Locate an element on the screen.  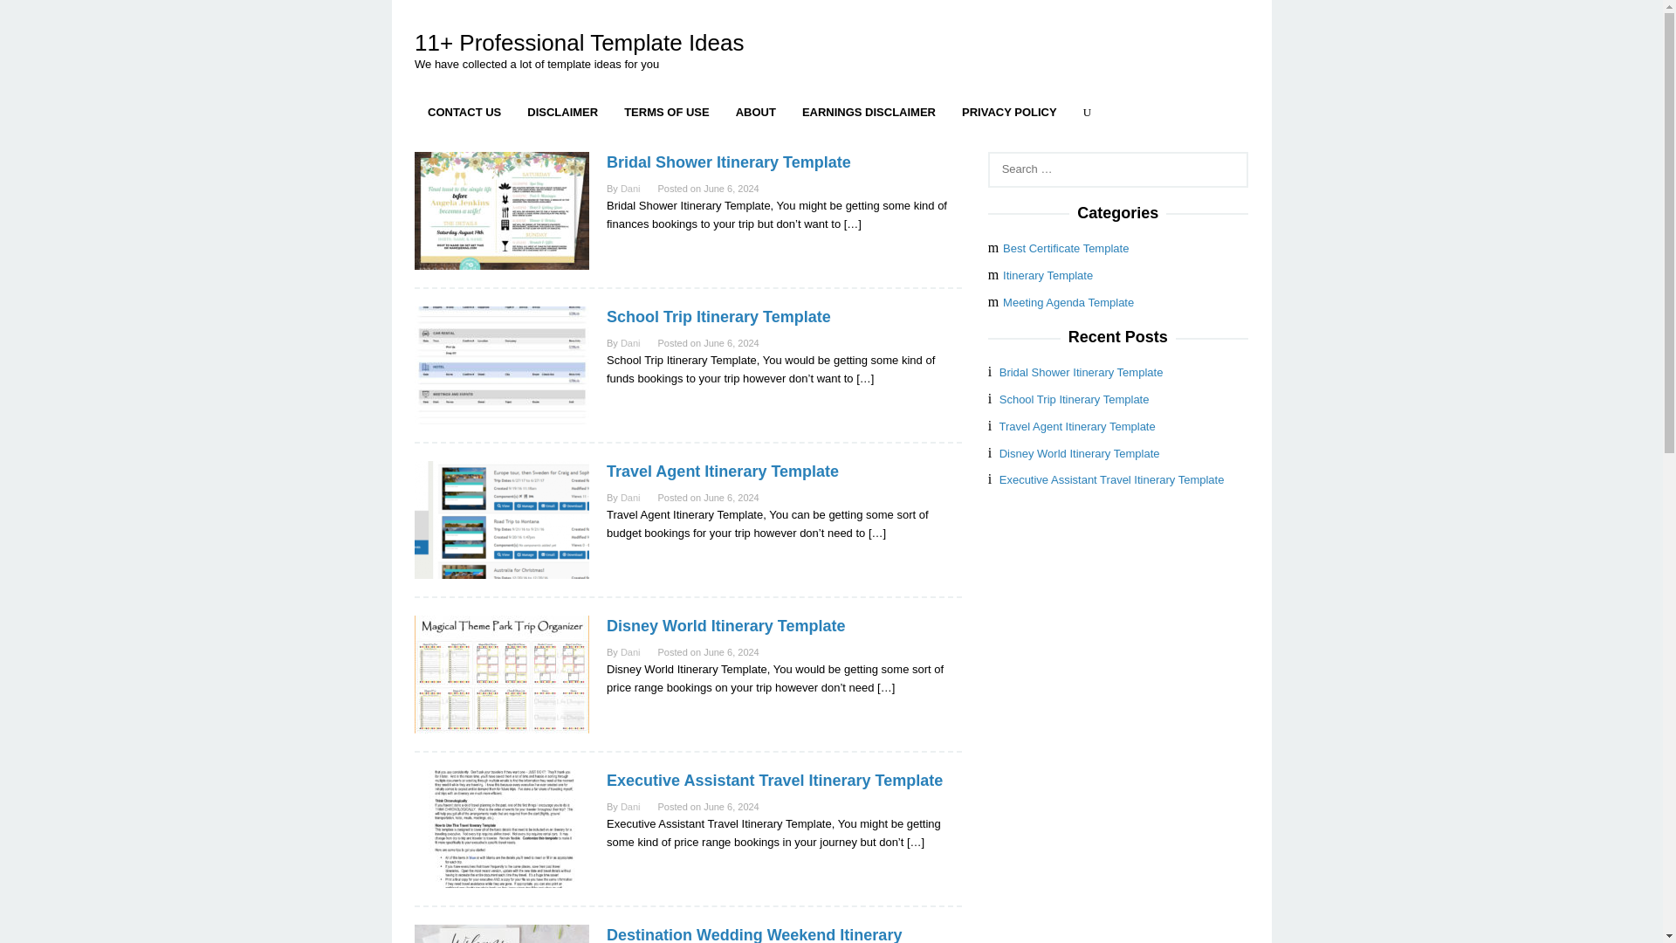
Permalink to: Dani is located at coordinates (630, 342).